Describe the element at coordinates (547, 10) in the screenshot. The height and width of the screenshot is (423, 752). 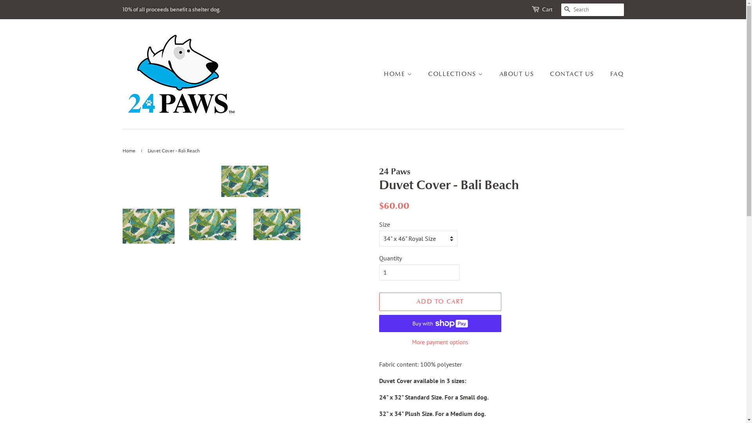
I see `Cart` at that location.